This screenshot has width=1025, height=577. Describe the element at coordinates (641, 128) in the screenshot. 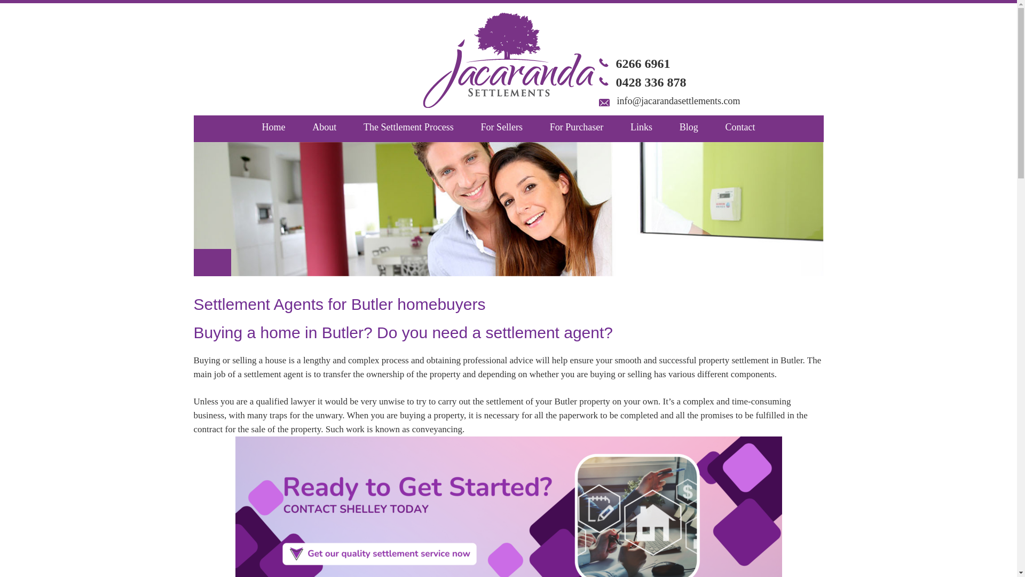

I see `Links` at that location.